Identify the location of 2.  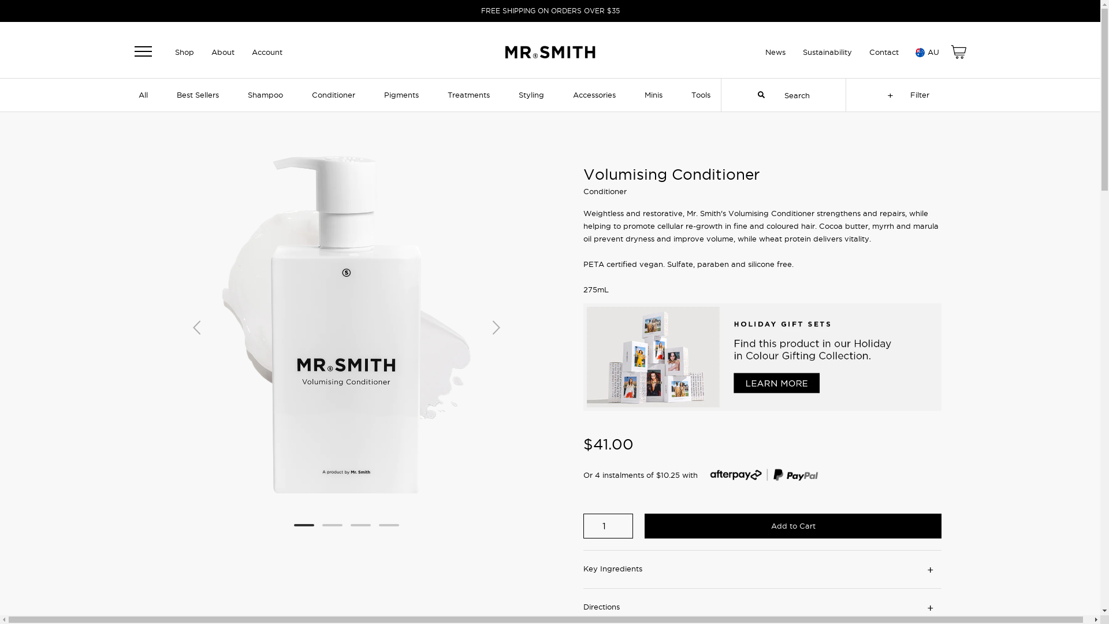
(333, 525).